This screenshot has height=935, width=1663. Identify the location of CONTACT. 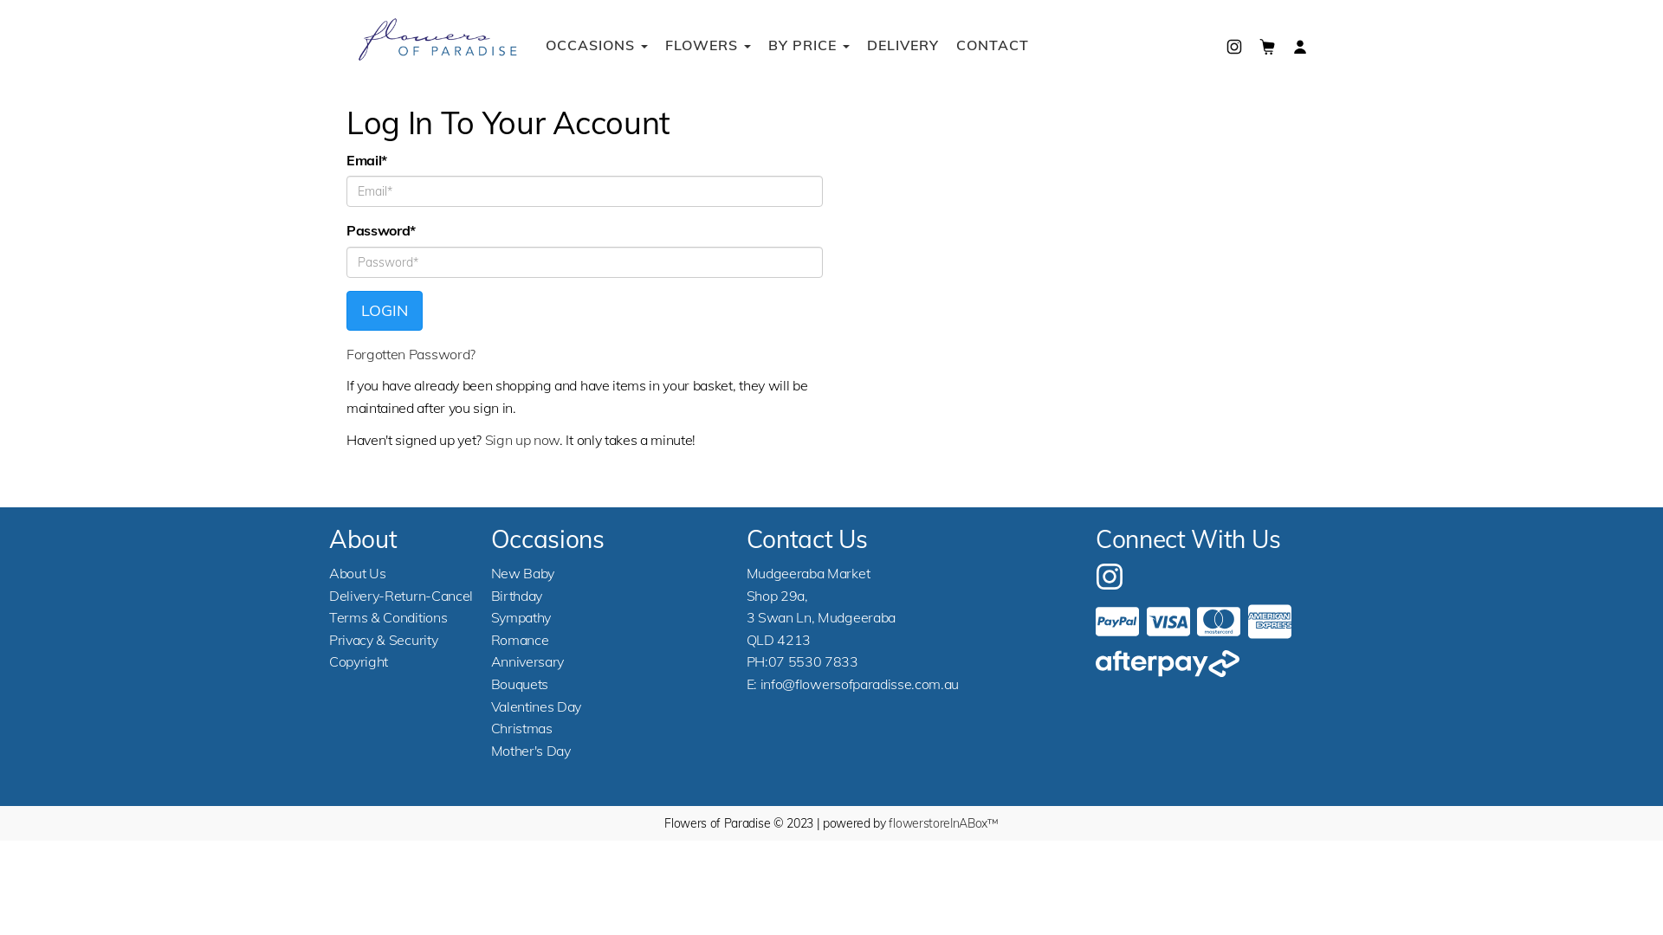
(993, 45).